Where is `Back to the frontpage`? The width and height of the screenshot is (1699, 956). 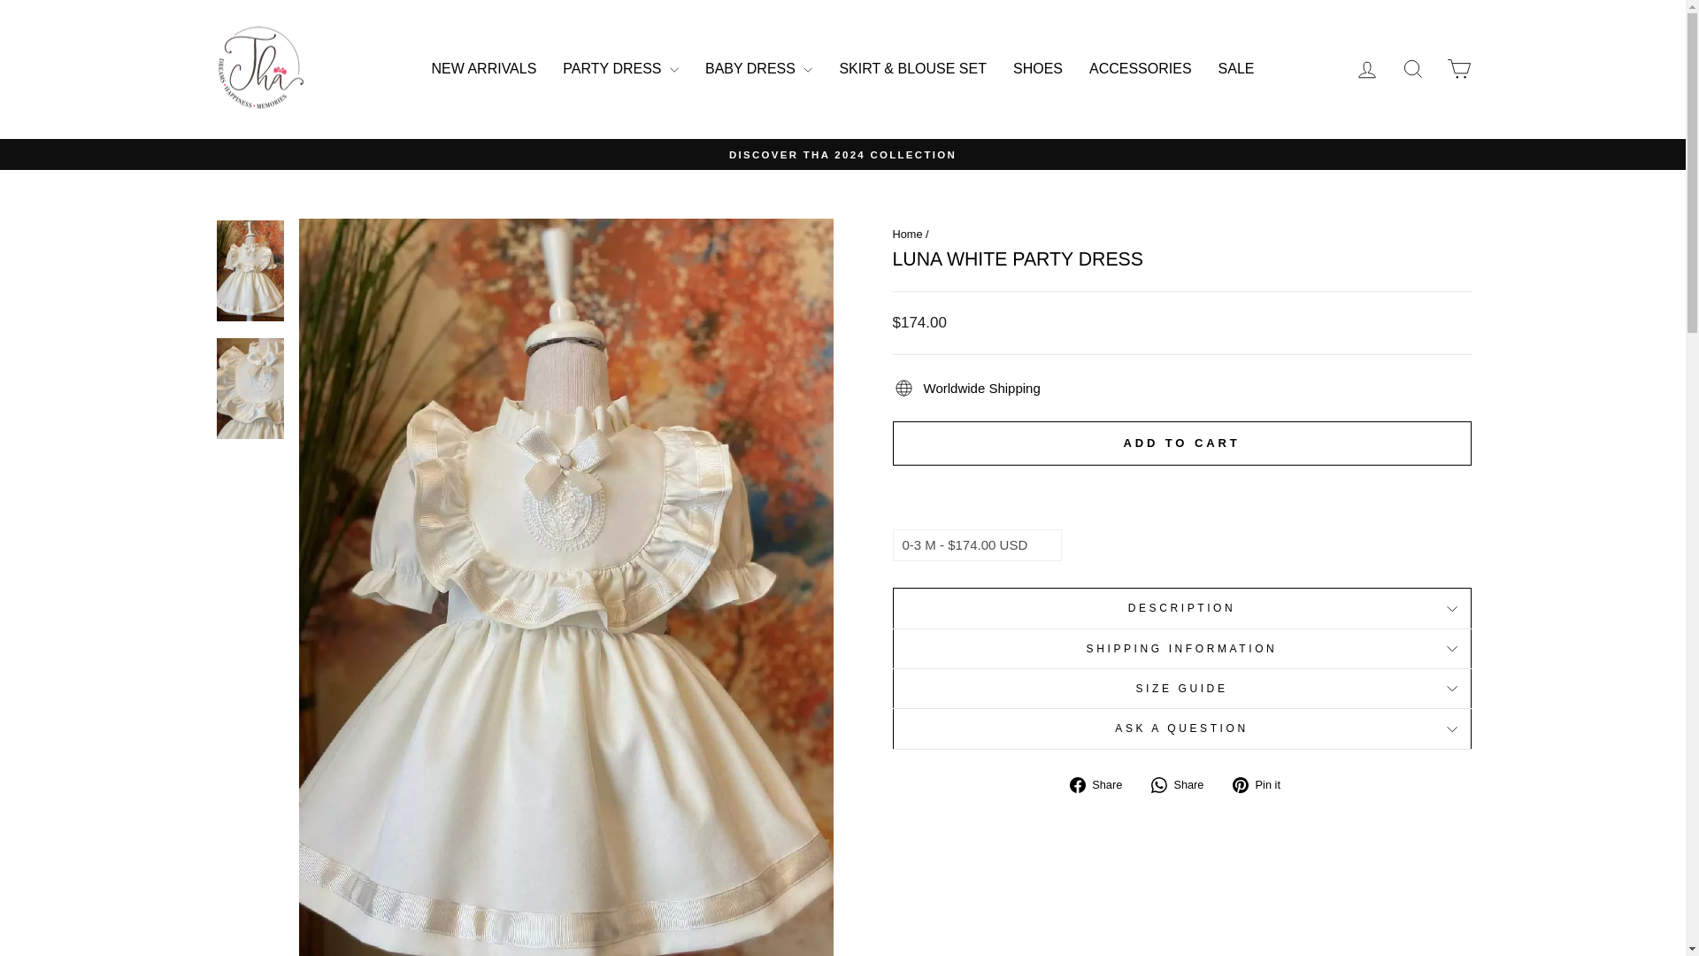
Back to the frontpage is located at coordinates (907, 234).